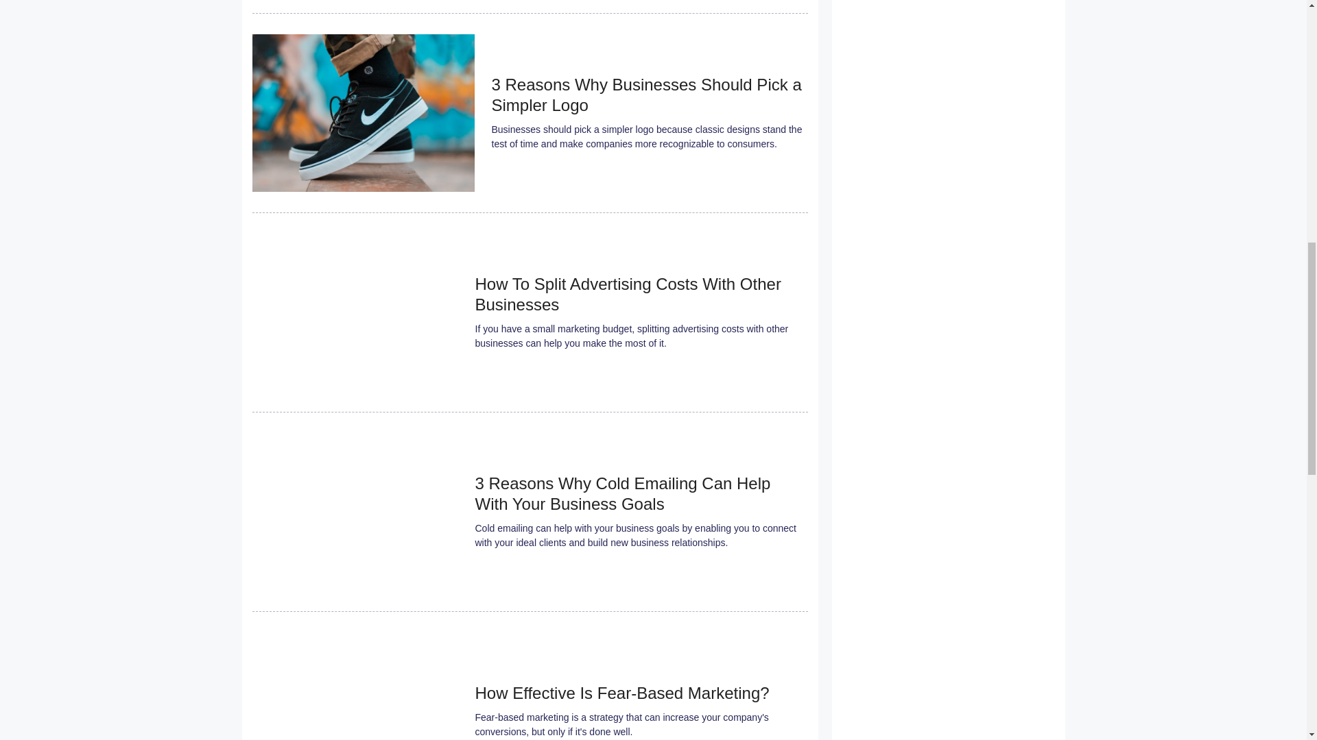 The height and width of the screenshot is (740, 1317). What do you see at coordinates (646, 95) in the screenshot?
I see `3 Reasons Why Businesses Should Pick a Simpler Logo` at bounding box center [646, 95].